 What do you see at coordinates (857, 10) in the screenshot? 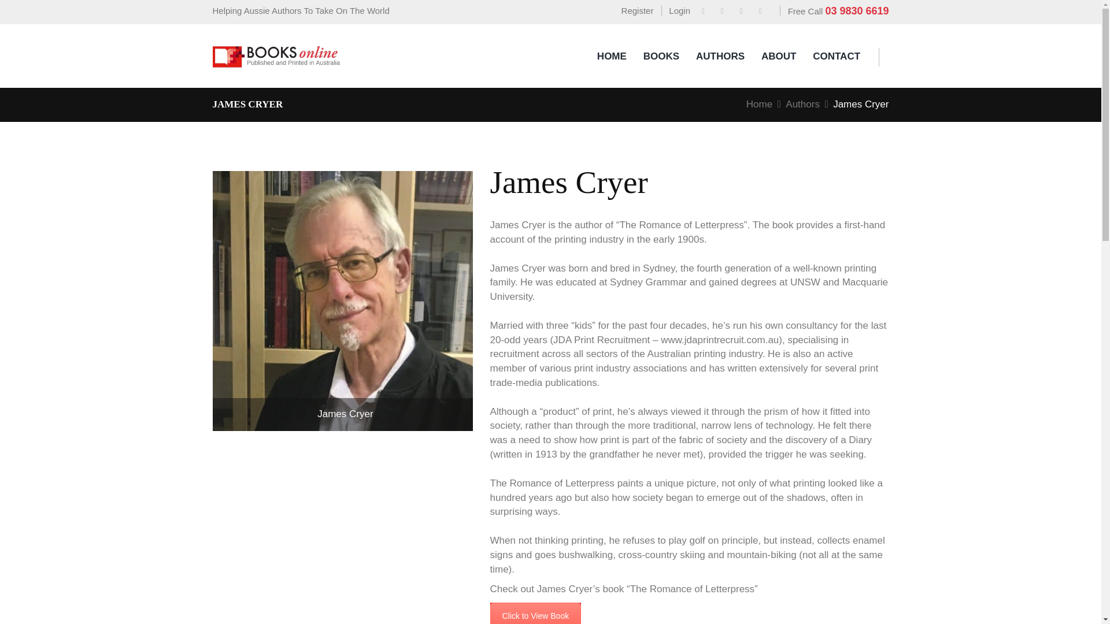
I see `03 9830 6619` at bounding box center [857, 10].